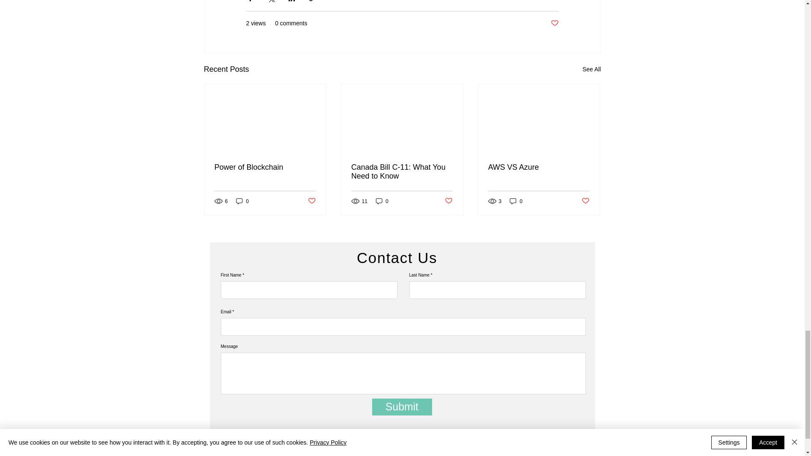 Image resolution: width=811 pixels, height=456 pixels. I want to click on Power of Blockchain, so click(265, 167).